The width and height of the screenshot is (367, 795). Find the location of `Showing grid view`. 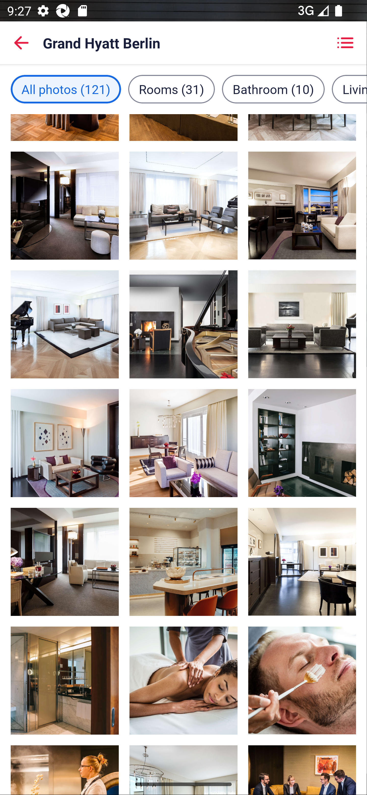

Showing grid view is located at coordinates (345, 43).